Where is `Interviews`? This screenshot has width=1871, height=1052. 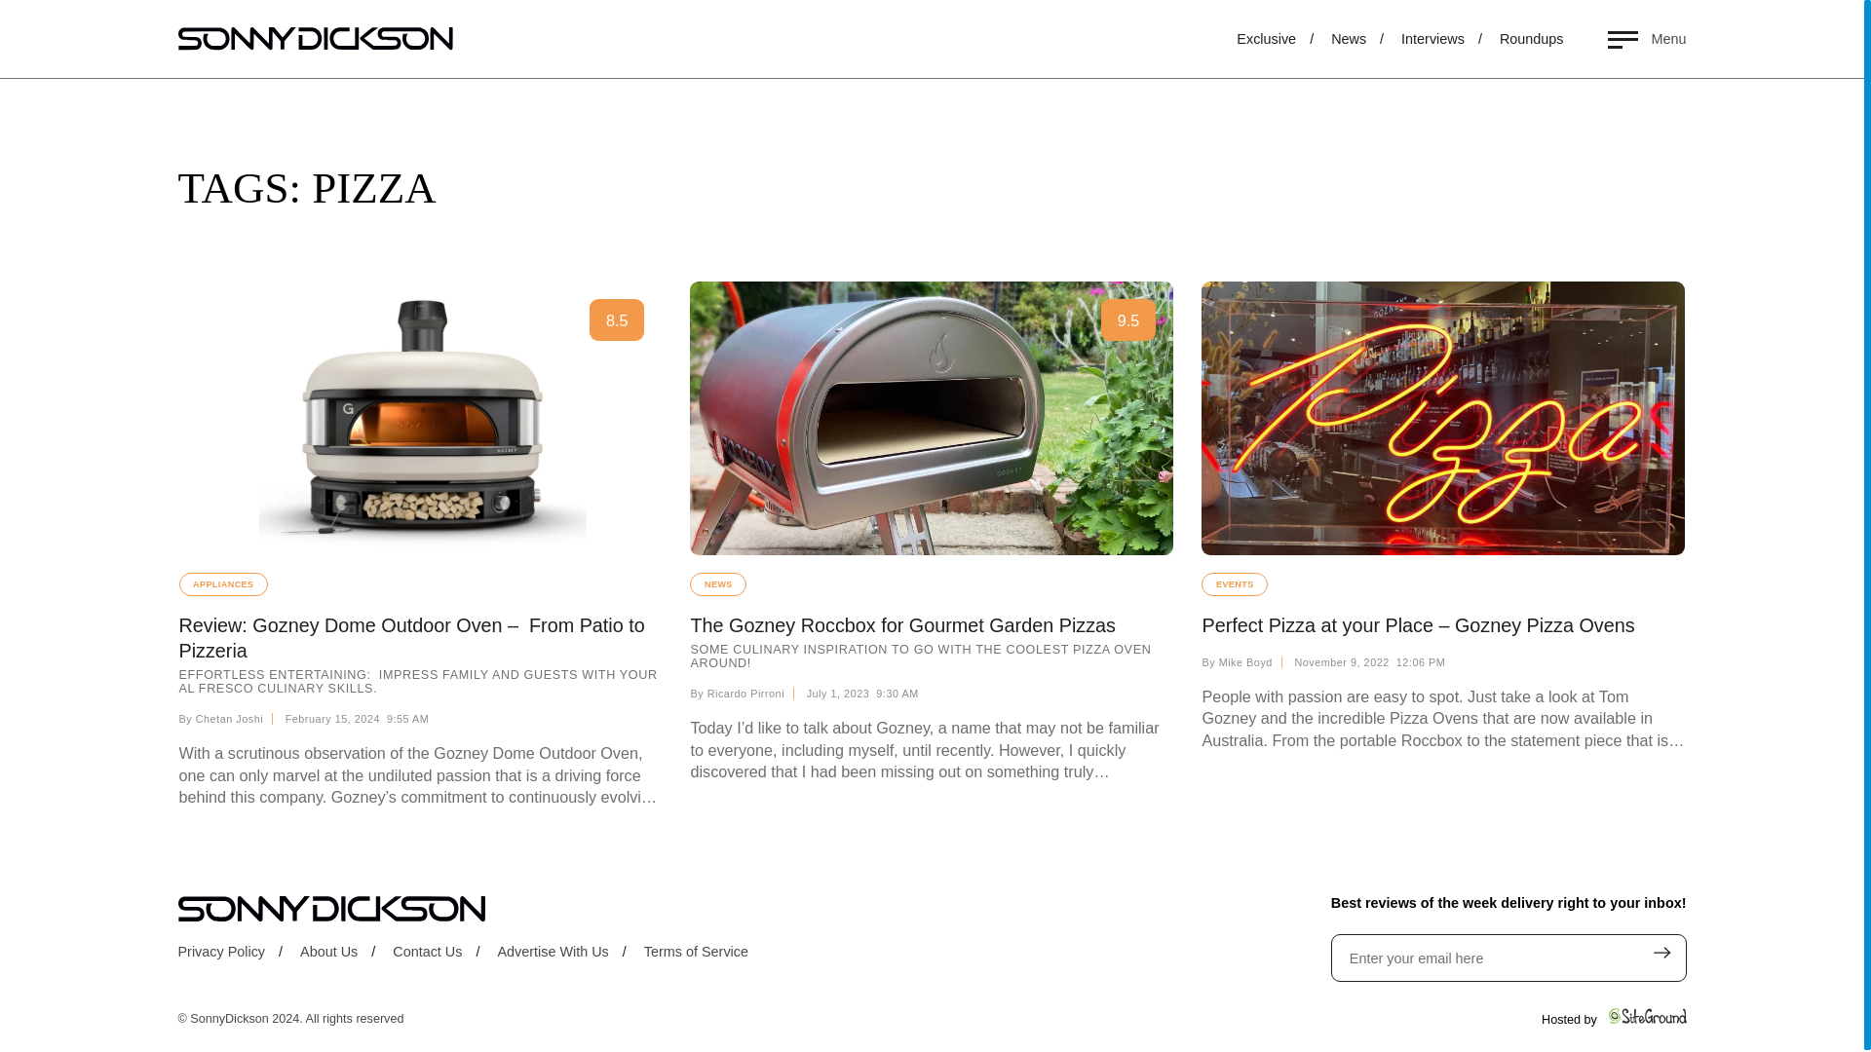
Interviews is located at coordinates (1592, 42).